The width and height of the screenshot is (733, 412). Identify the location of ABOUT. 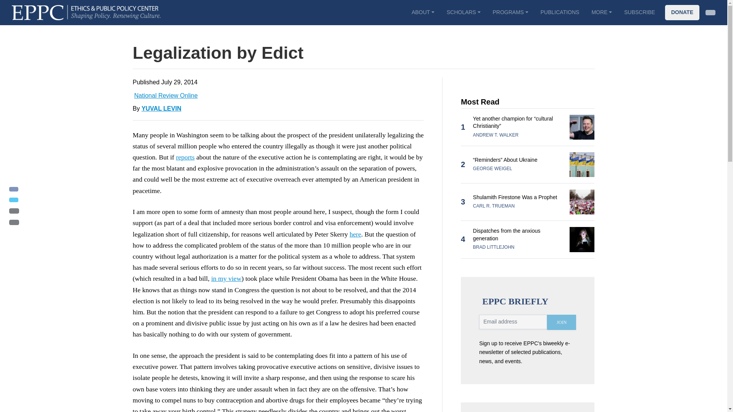
(423, 12).